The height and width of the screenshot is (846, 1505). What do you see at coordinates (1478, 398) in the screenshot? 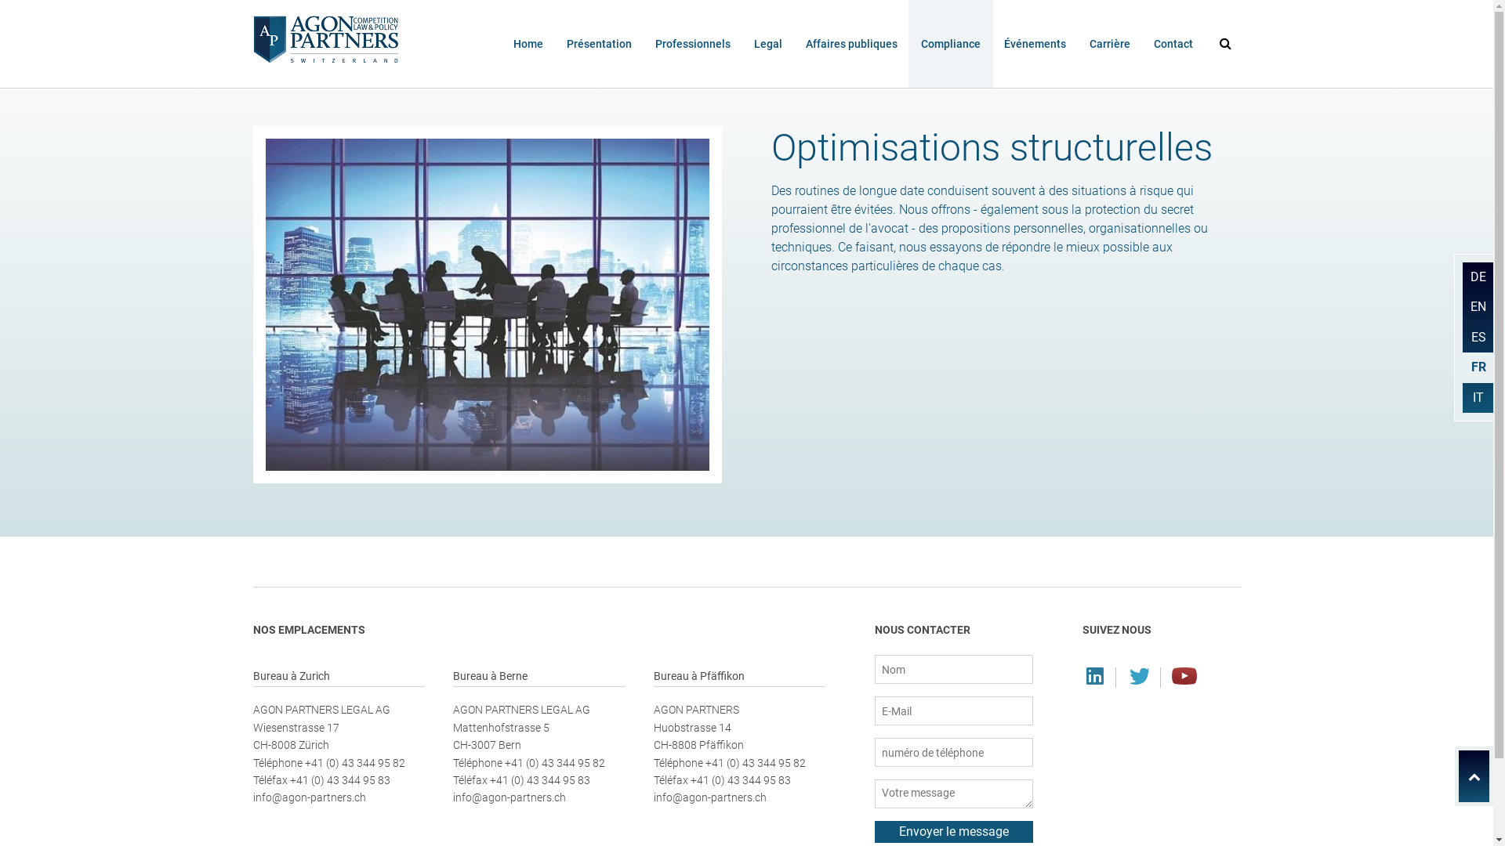
I see `IT` at bounding box center [1478, 398].